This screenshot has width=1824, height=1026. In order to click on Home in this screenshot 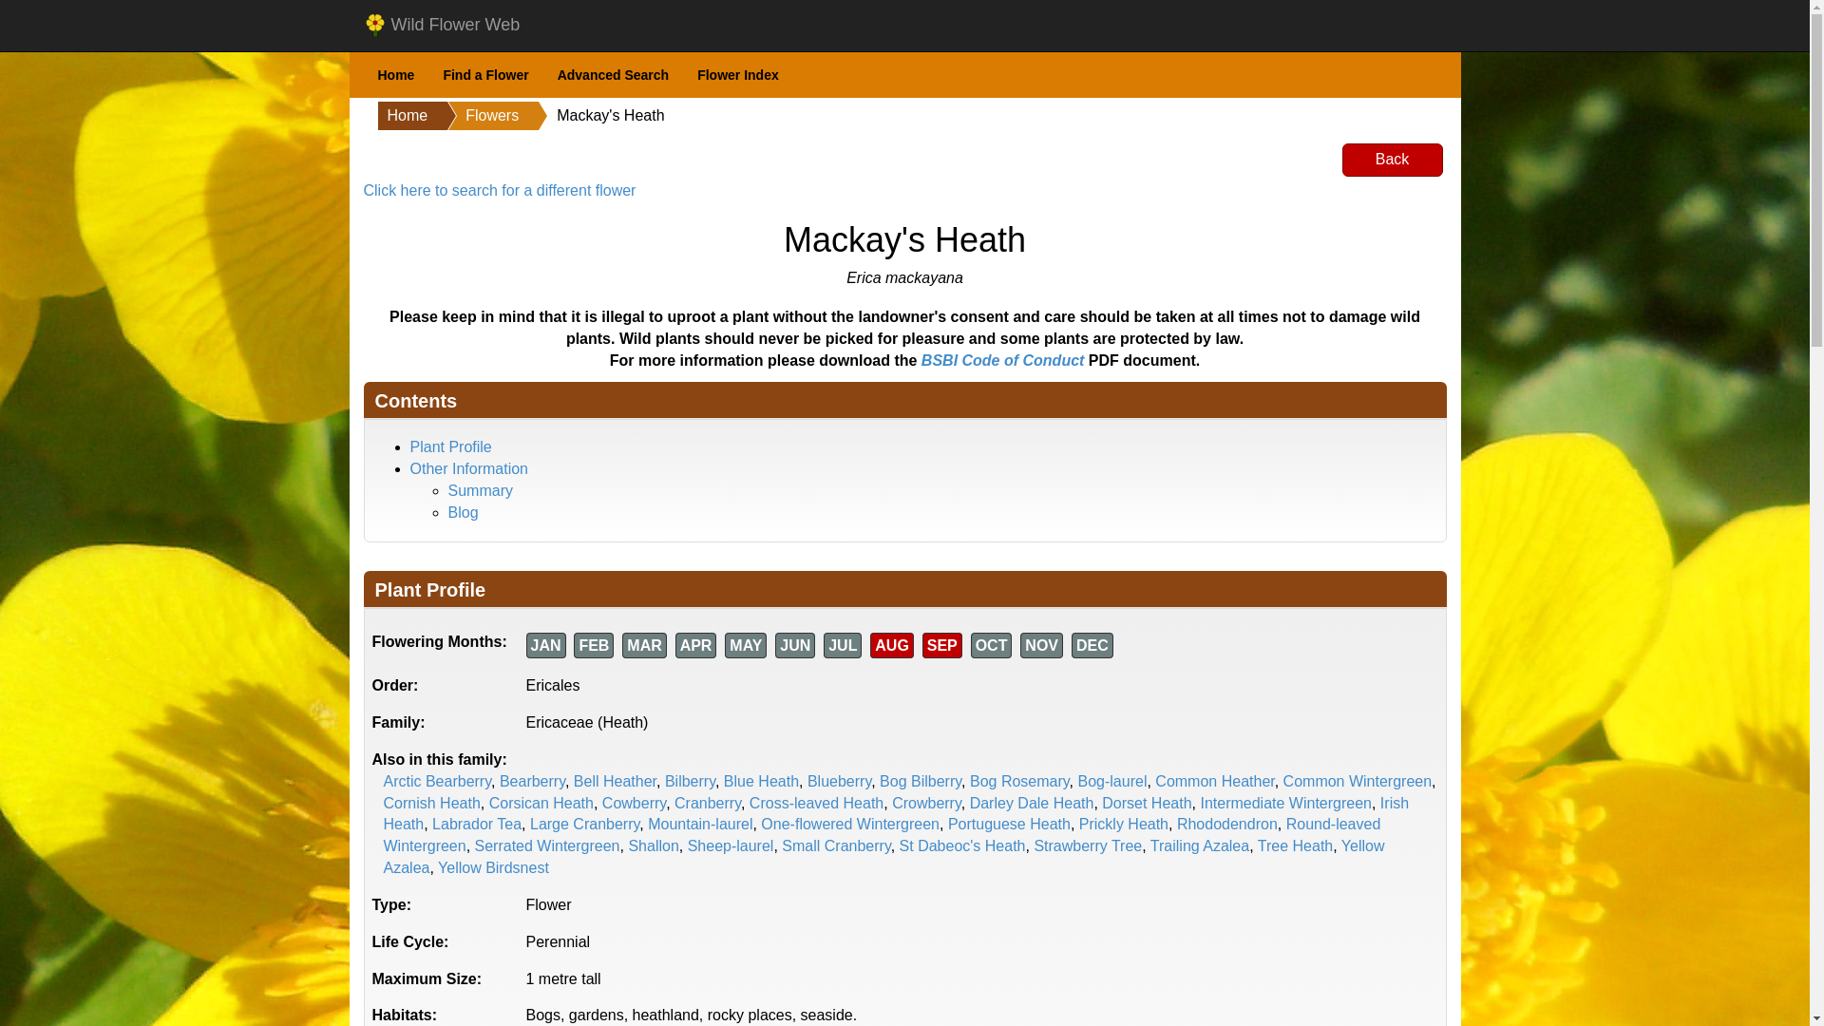, I will do `click(395, 75)`.